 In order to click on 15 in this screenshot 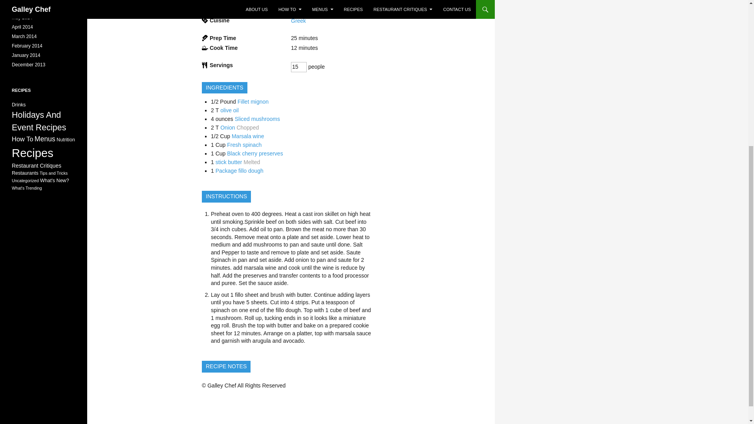, I will do `click(299, 67)`.